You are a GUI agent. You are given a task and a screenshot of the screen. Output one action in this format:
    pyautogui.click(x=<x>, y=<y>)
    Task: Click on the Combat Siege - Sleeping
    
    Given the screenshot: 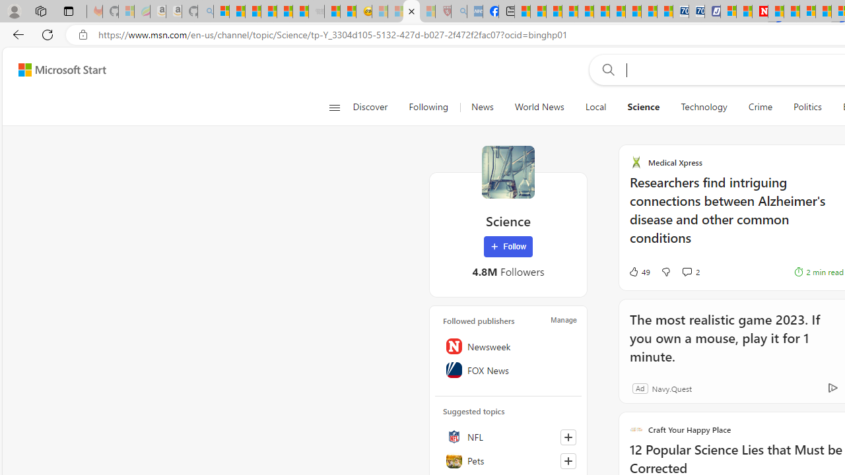 What is the action you would take?
    pyautogui.click(x=317, y=12)
    